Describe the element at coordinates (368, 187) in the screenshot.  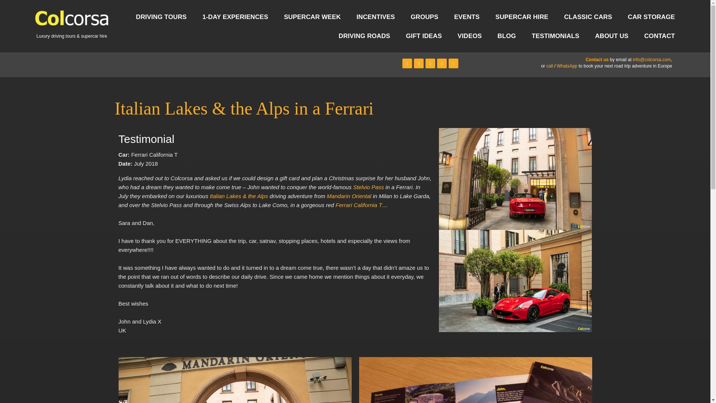
I see `Stelvio Pass` at that location.